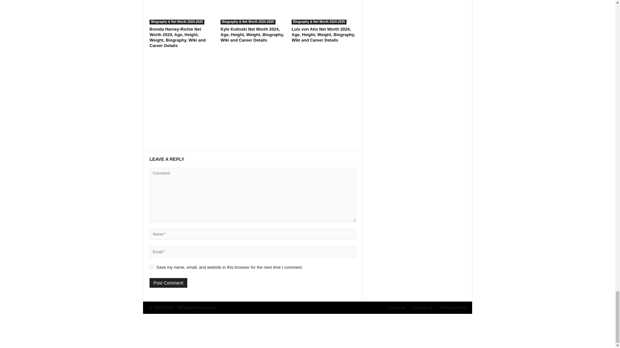 This screenshot has width=620, height=348. Describe the element at coordinates (168, 283) in the screenshot. I see `Post Comment` at that location.